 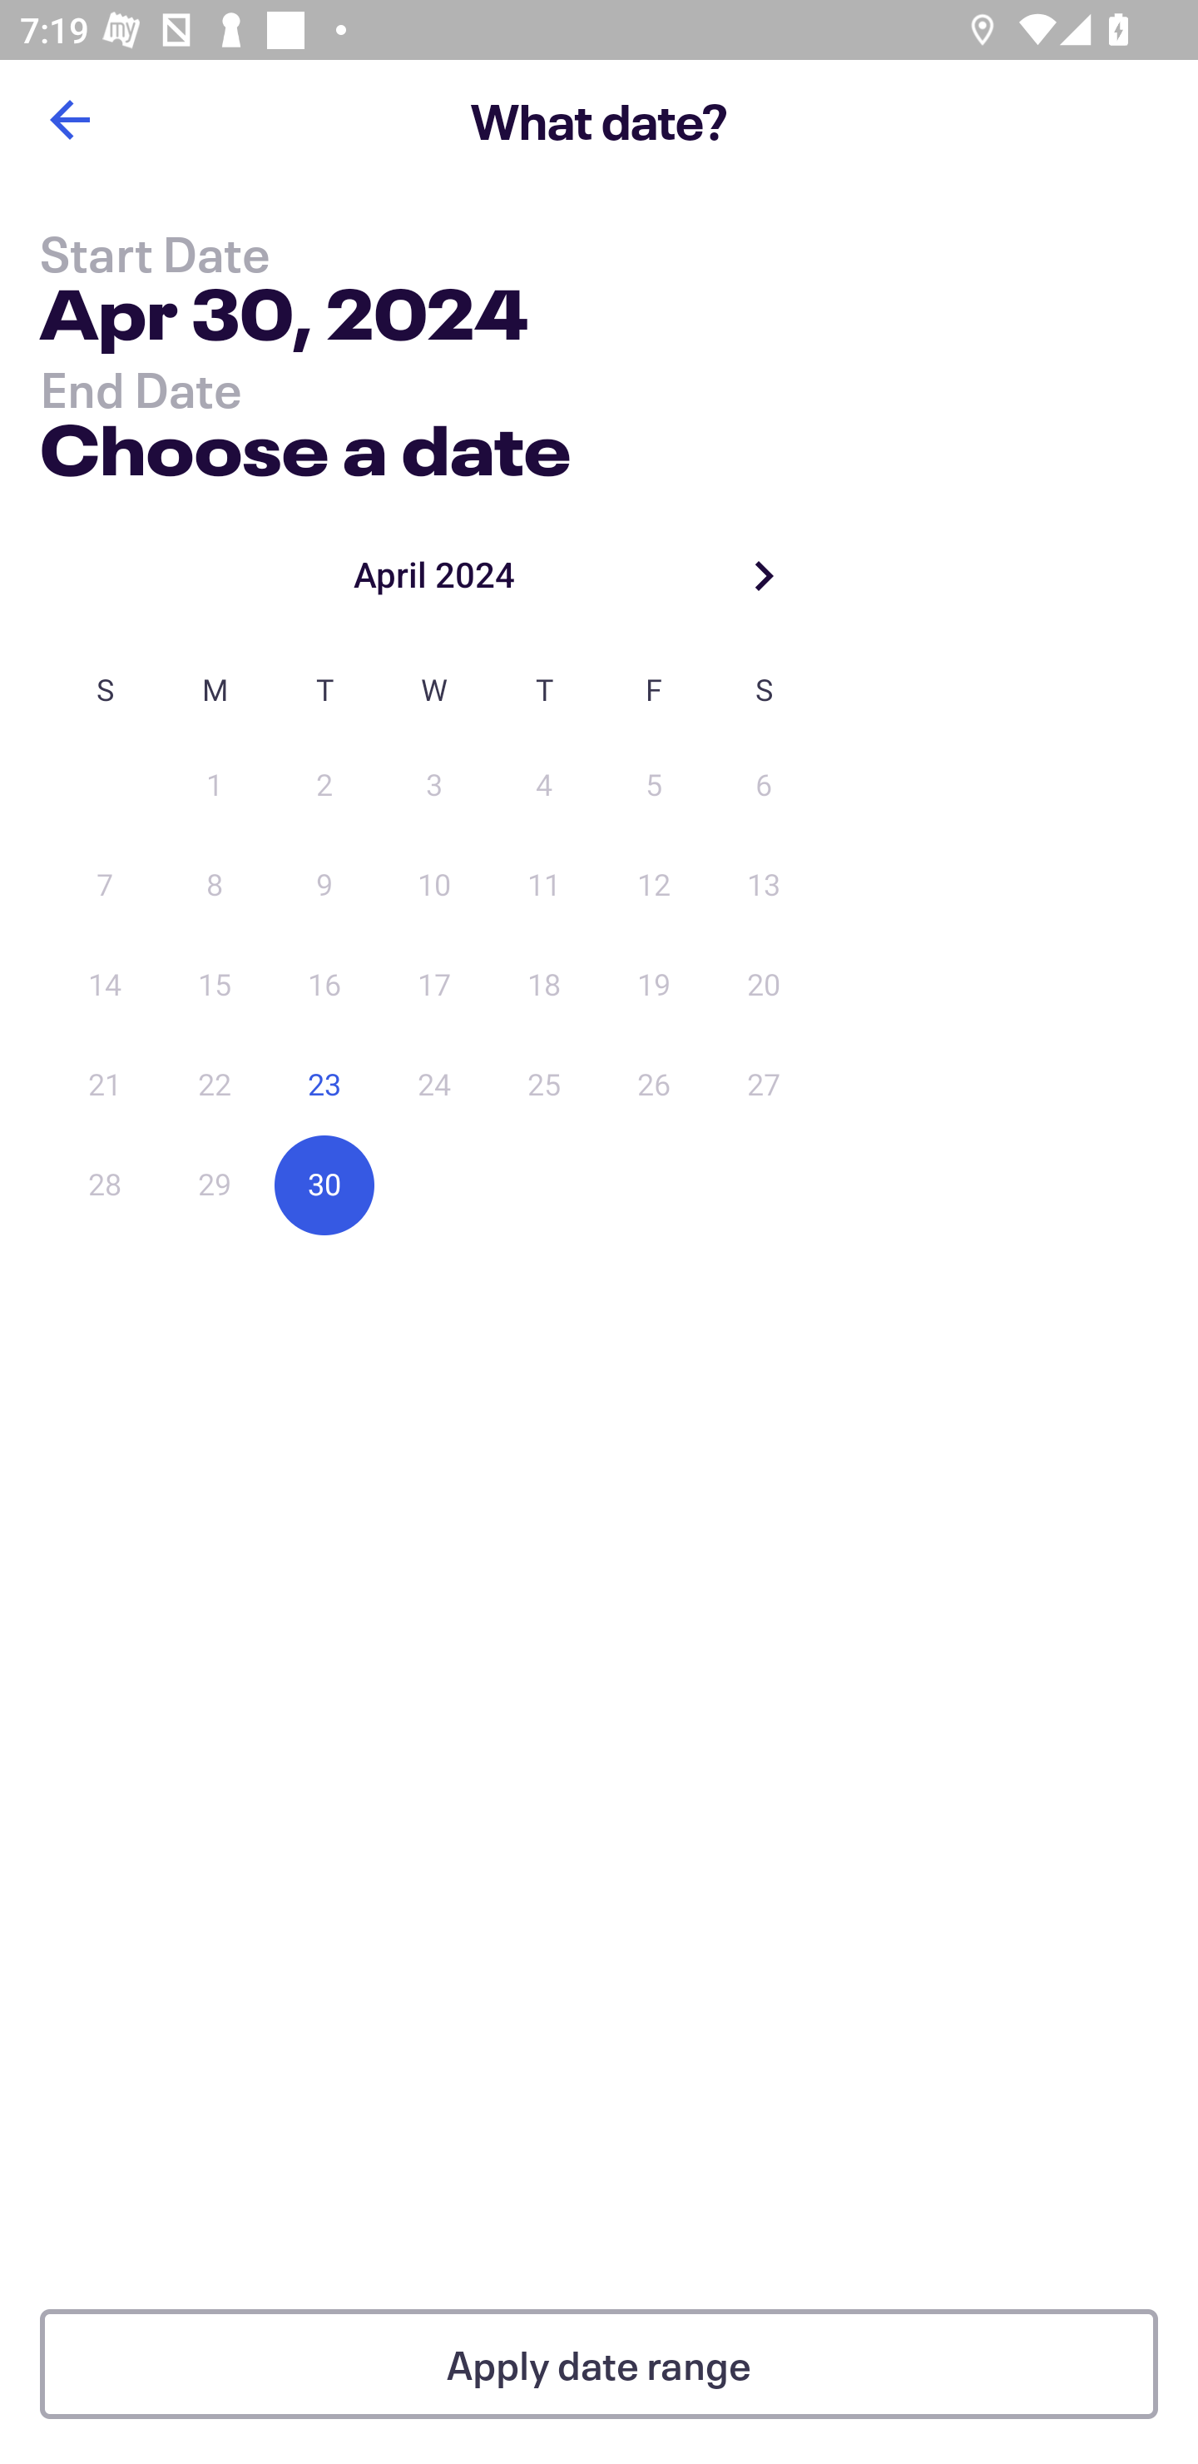 What do you see at coordinates (599, 2364) in the screenshot?
I see `Apply date range` at bounding box center [599, 2364].